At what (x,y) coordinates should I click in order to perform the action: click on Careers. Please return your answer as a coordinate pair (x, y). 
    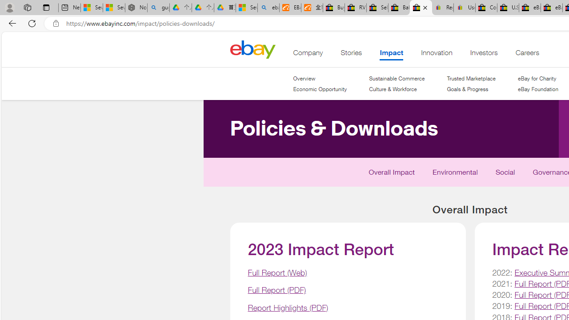
    Looking at the image, I should click on (527, 55).